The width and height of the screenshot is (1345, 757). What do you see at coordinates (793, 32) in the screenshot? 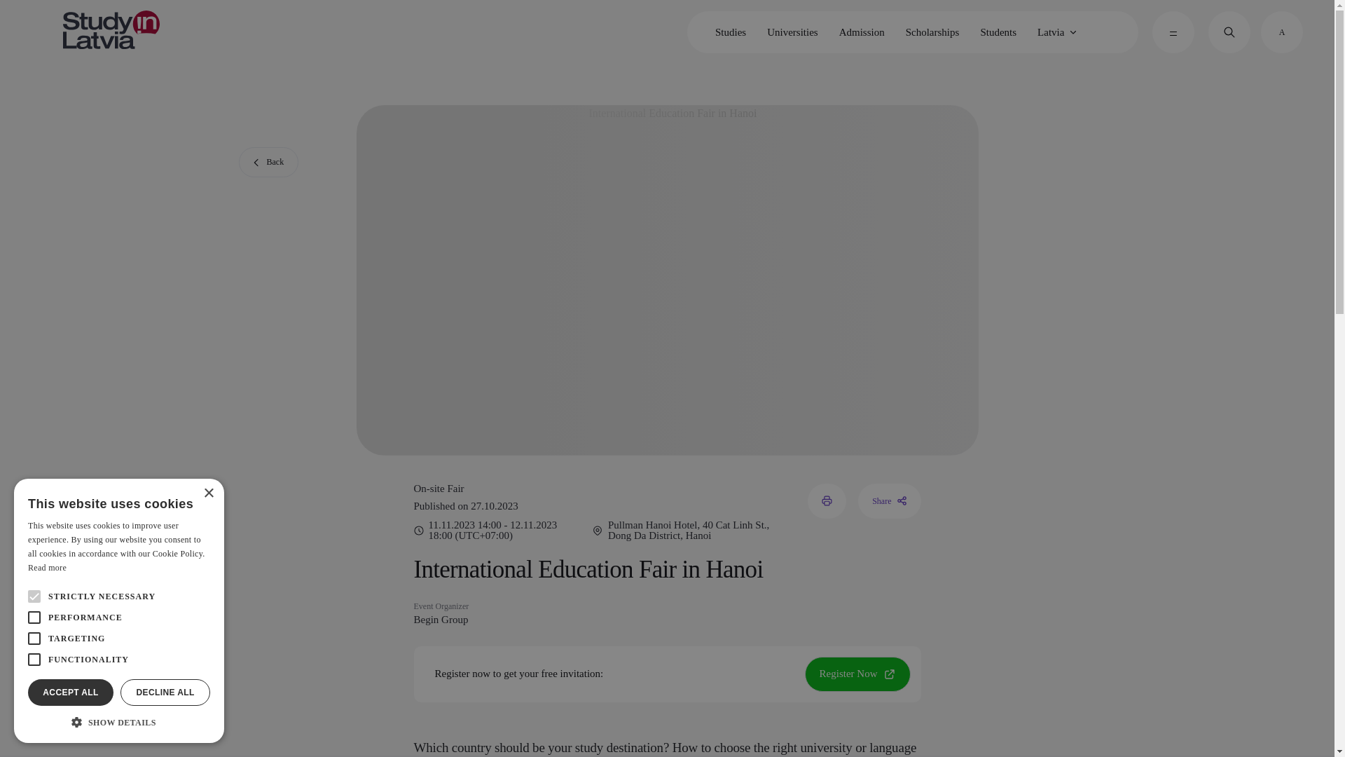
I see `Universities` at bounding box center [793, 32].